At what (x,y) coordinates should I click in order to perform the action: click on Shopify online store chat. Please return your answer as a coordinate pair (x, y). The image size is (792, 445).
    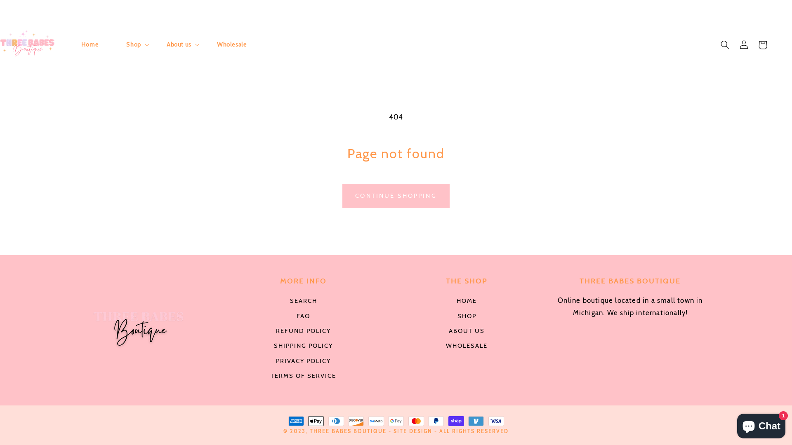
    Looking at the image, I should click on (761, 424).